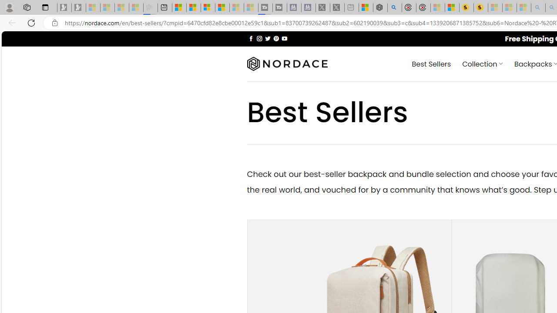 This screenshot has height=313, width=557. I want to click on Follow on YouTube, so click(284, 38).